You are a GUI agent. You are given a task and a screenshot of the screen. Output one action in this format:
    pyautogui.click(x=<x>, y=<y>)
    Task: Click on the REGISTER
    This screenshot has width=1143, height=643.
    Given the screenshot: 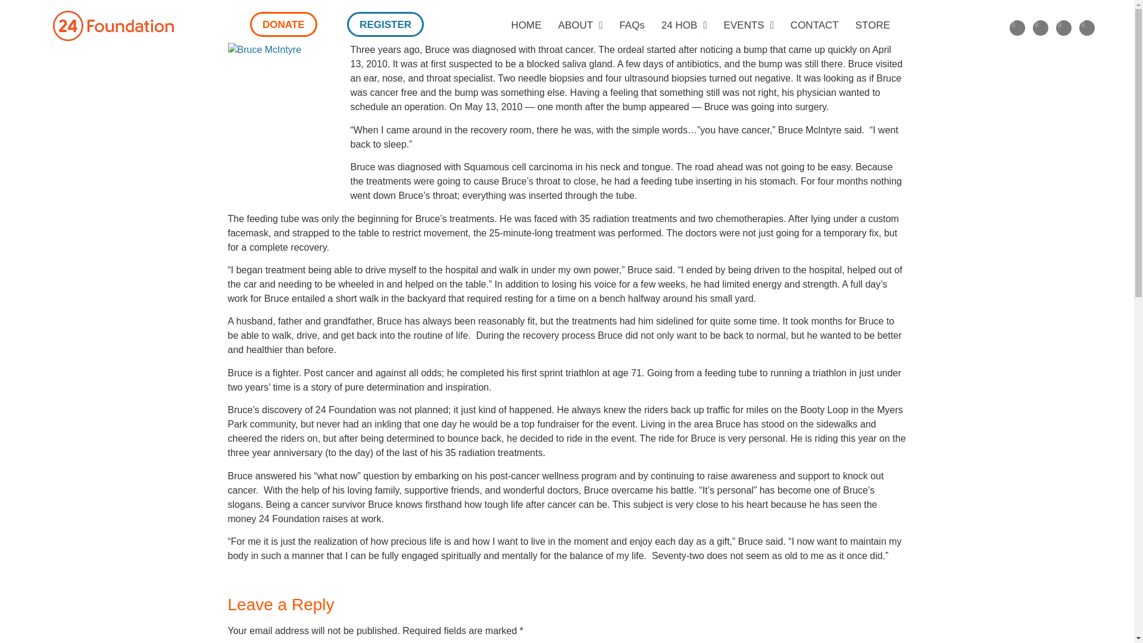 What is the action you would take?
    pyautogui.click(x=386, y=24)
    